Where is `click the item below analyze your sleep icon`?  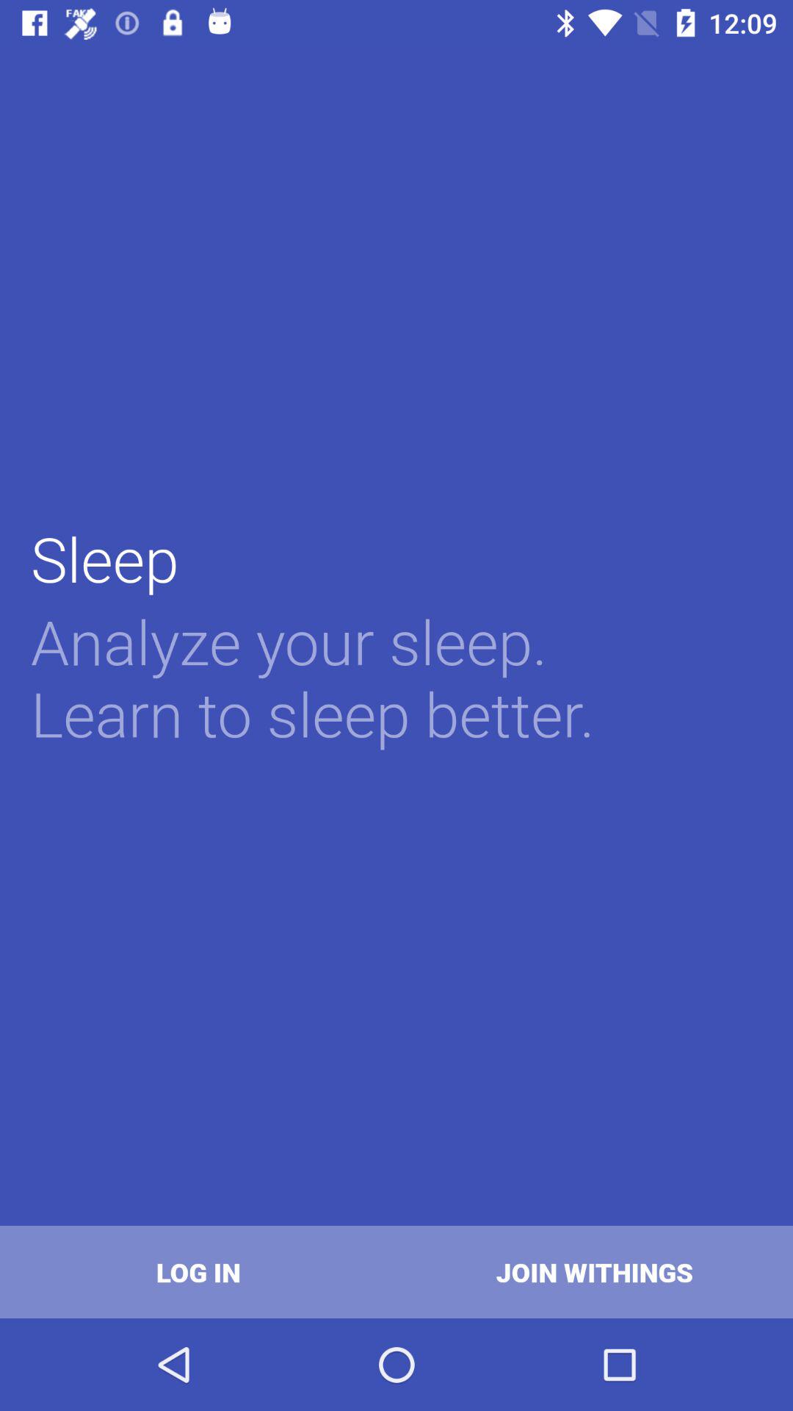
click the item below analyze your sleep icon is located at coordinates (198, 1271).